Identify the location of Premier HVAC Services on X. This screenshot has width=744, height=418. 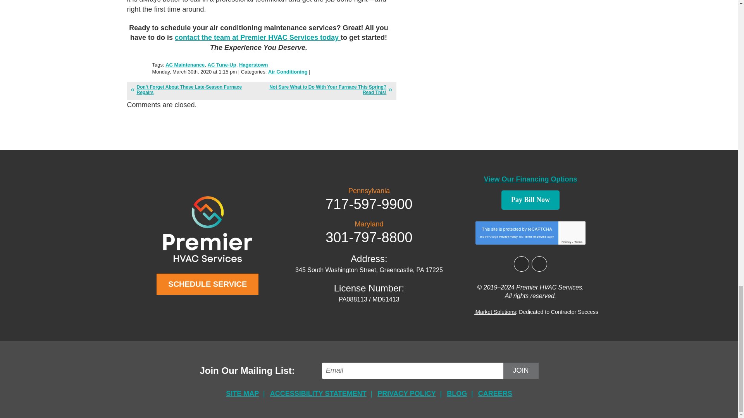
(539, 264).